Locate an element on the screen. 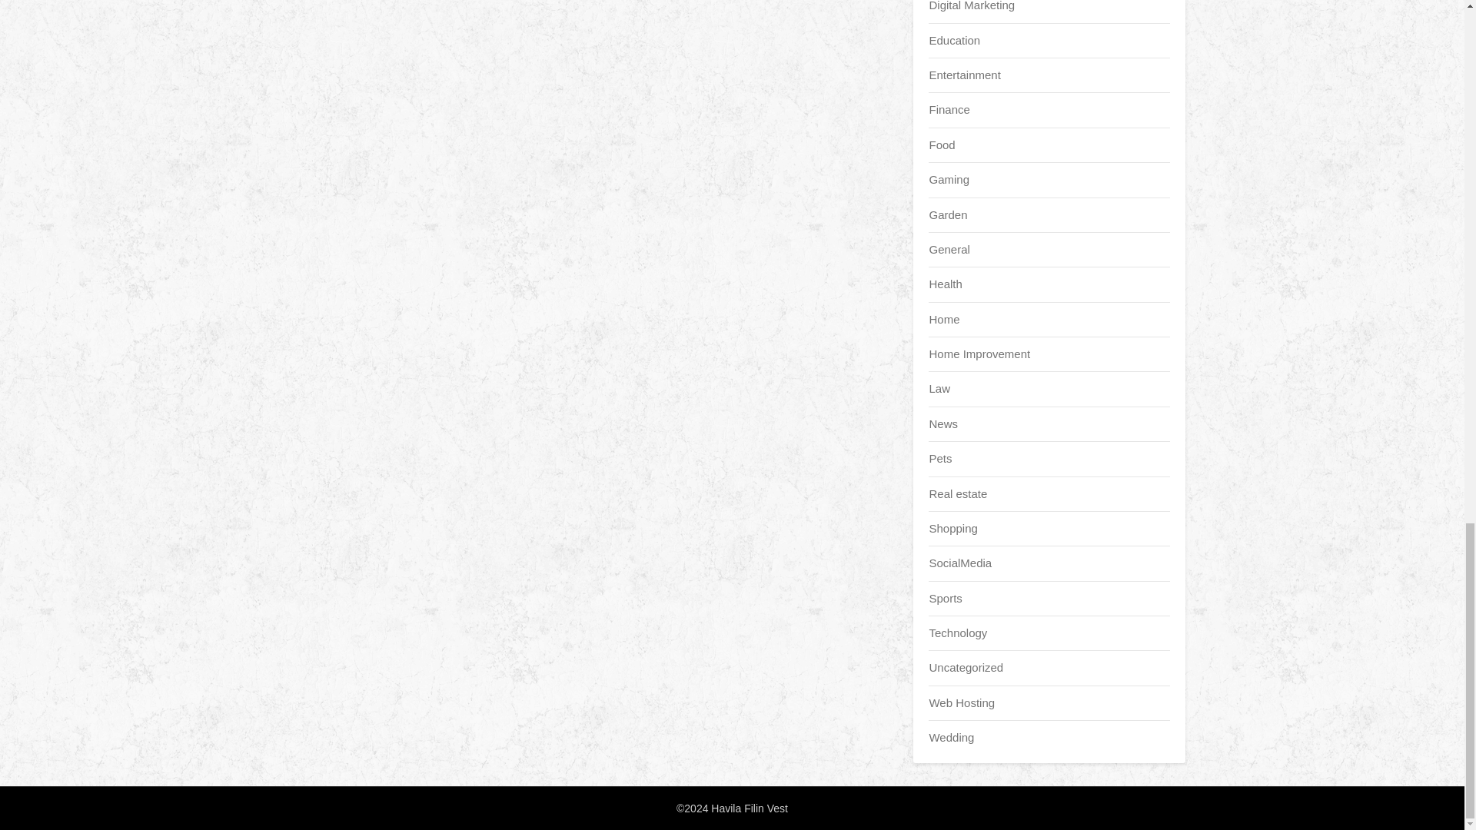 The width and height of the screenshot is (1476, 830). News is located at coordinates (942, 424).